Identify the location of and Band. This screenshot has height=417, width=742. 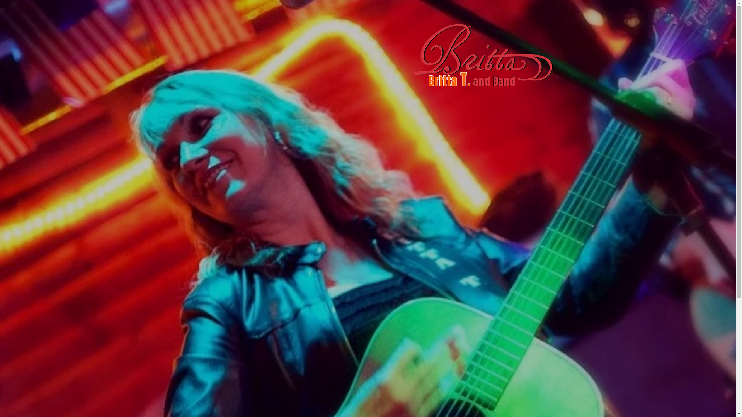
(494, 82).